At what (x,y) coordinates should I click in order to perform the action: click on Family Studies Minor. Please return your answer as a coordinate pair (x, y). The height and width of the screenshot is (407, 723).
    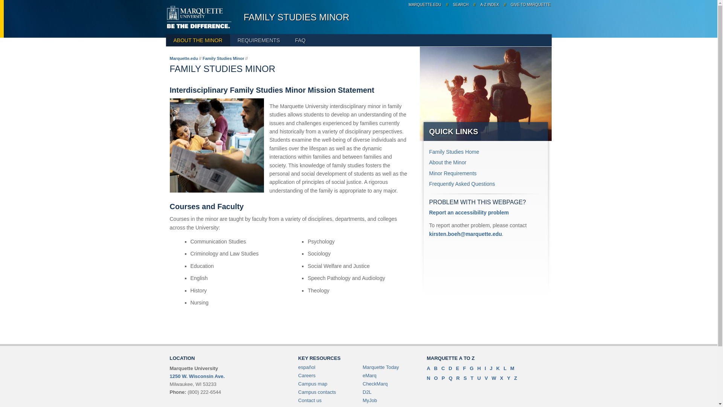
    Looking at the image, I should click on (223, 58).